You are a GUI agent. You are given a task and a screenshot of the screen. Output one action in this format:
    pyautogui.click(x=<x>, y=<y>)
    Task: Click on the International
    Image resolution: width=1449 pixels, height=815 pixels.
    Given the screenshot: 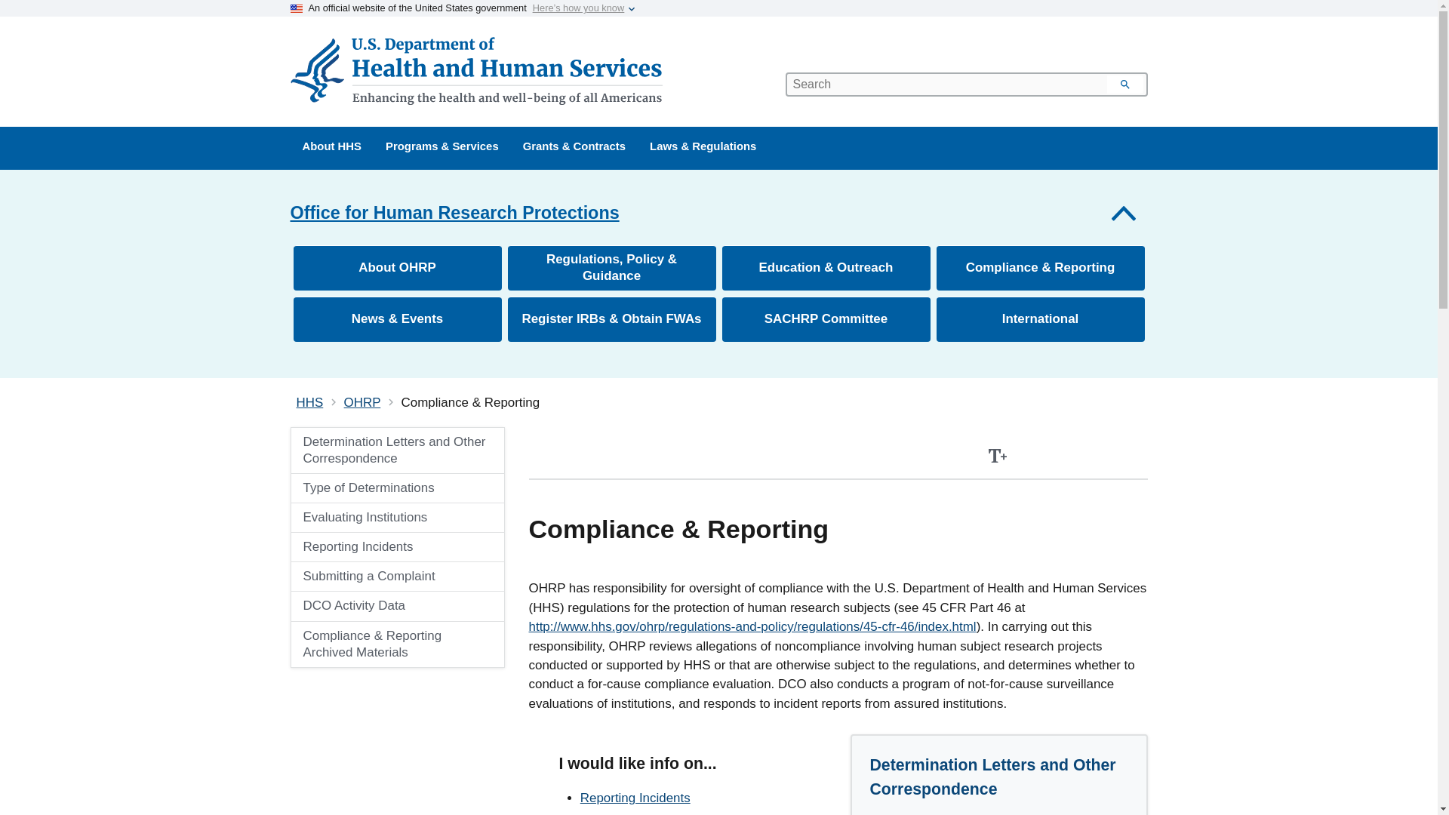 What is the action you would take?
    pyautogui.click(x=1040, y=318)
    